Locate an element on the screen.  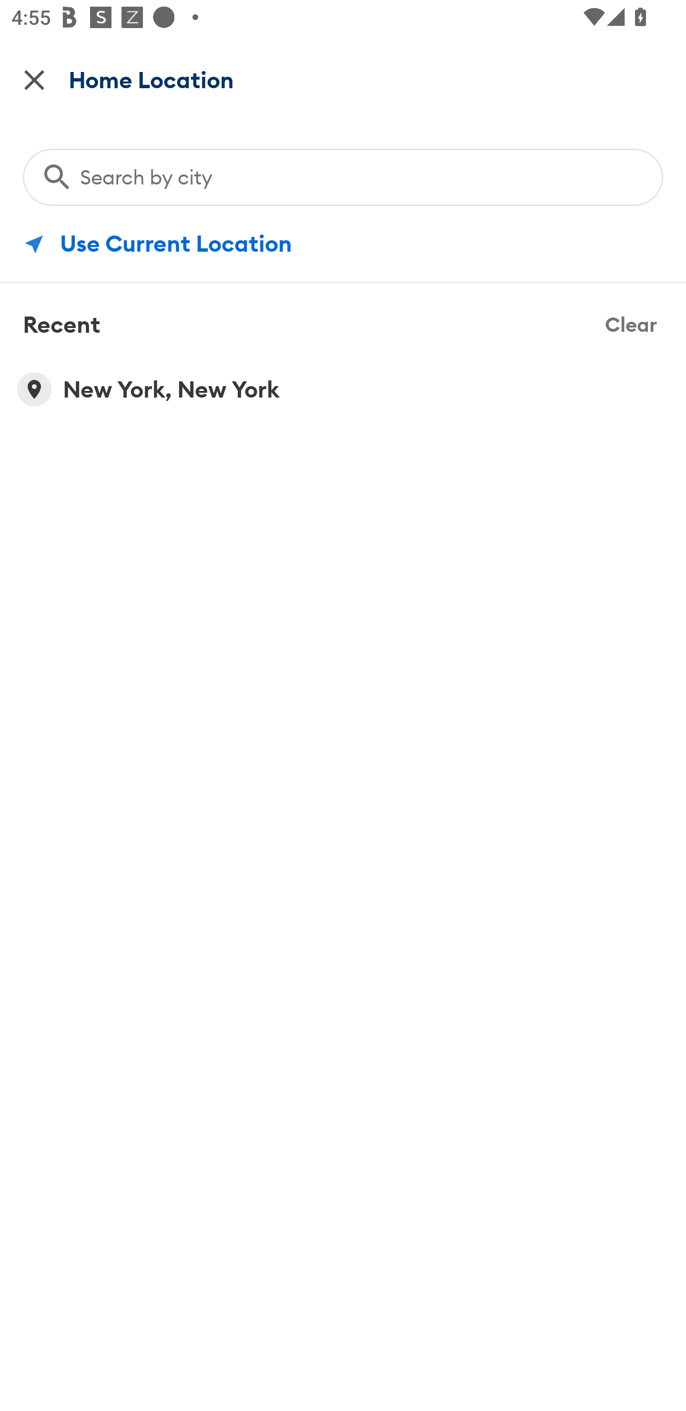
Use Current Location is located at coordinates (343, 244).